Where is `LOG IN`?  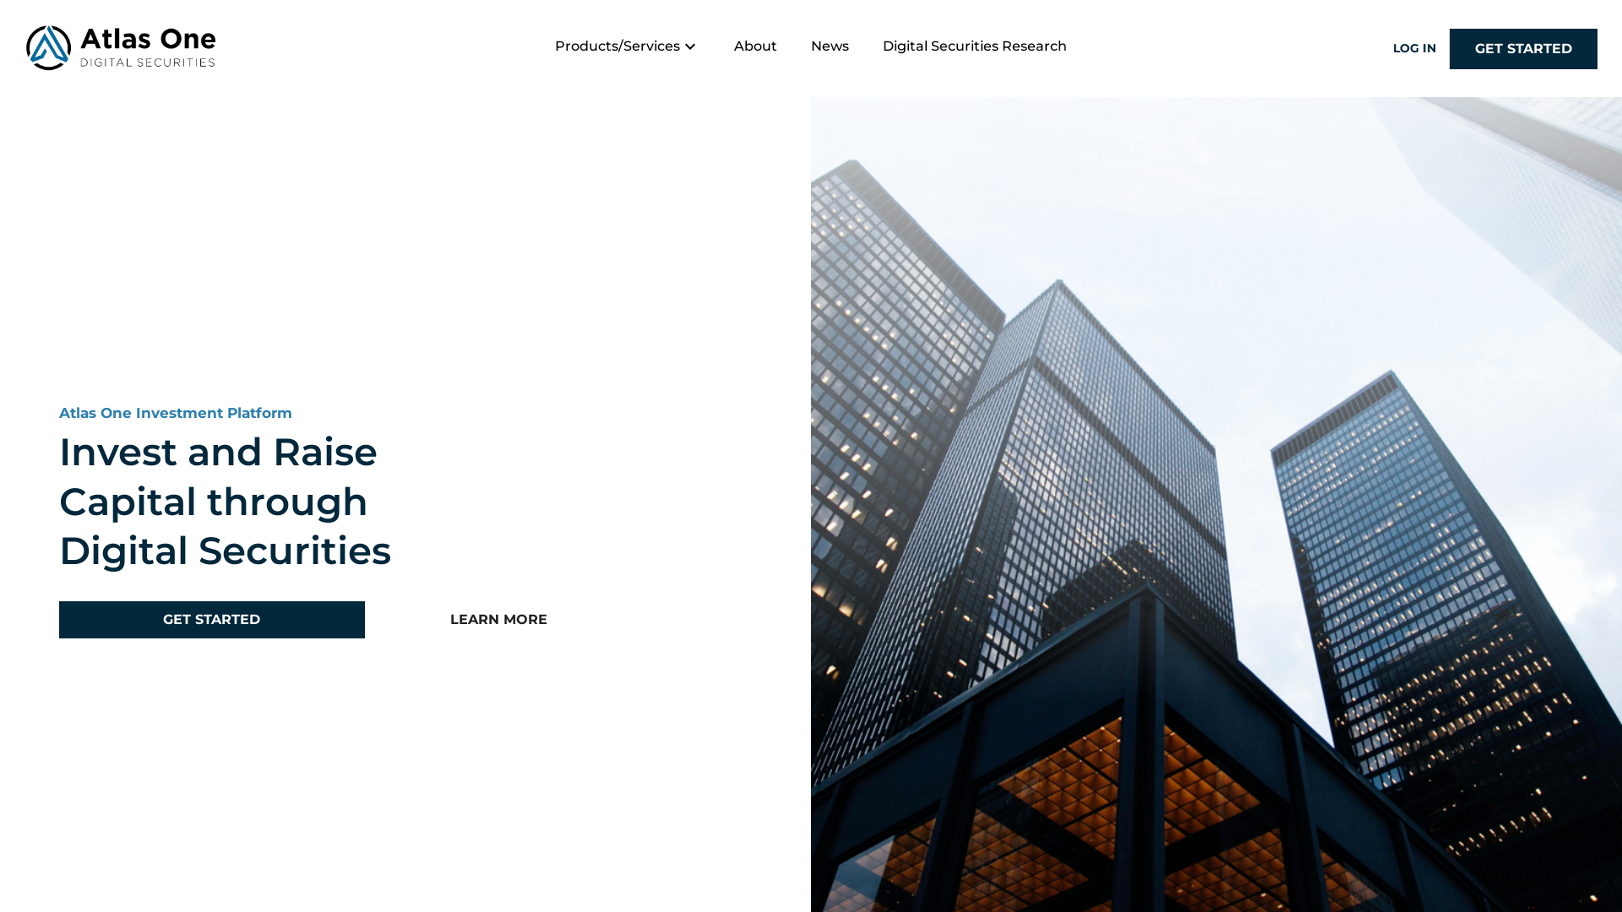 LOG IN is located at coordinates (1414, 49).